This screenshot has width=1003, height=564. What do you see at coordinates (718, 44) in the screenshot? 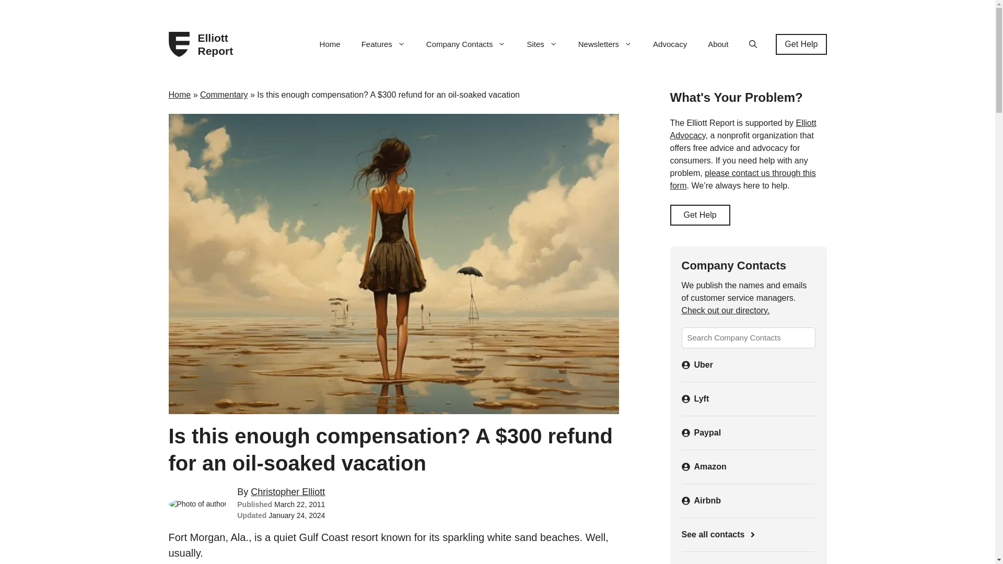
I see `About` at bounding box center [718, 44].